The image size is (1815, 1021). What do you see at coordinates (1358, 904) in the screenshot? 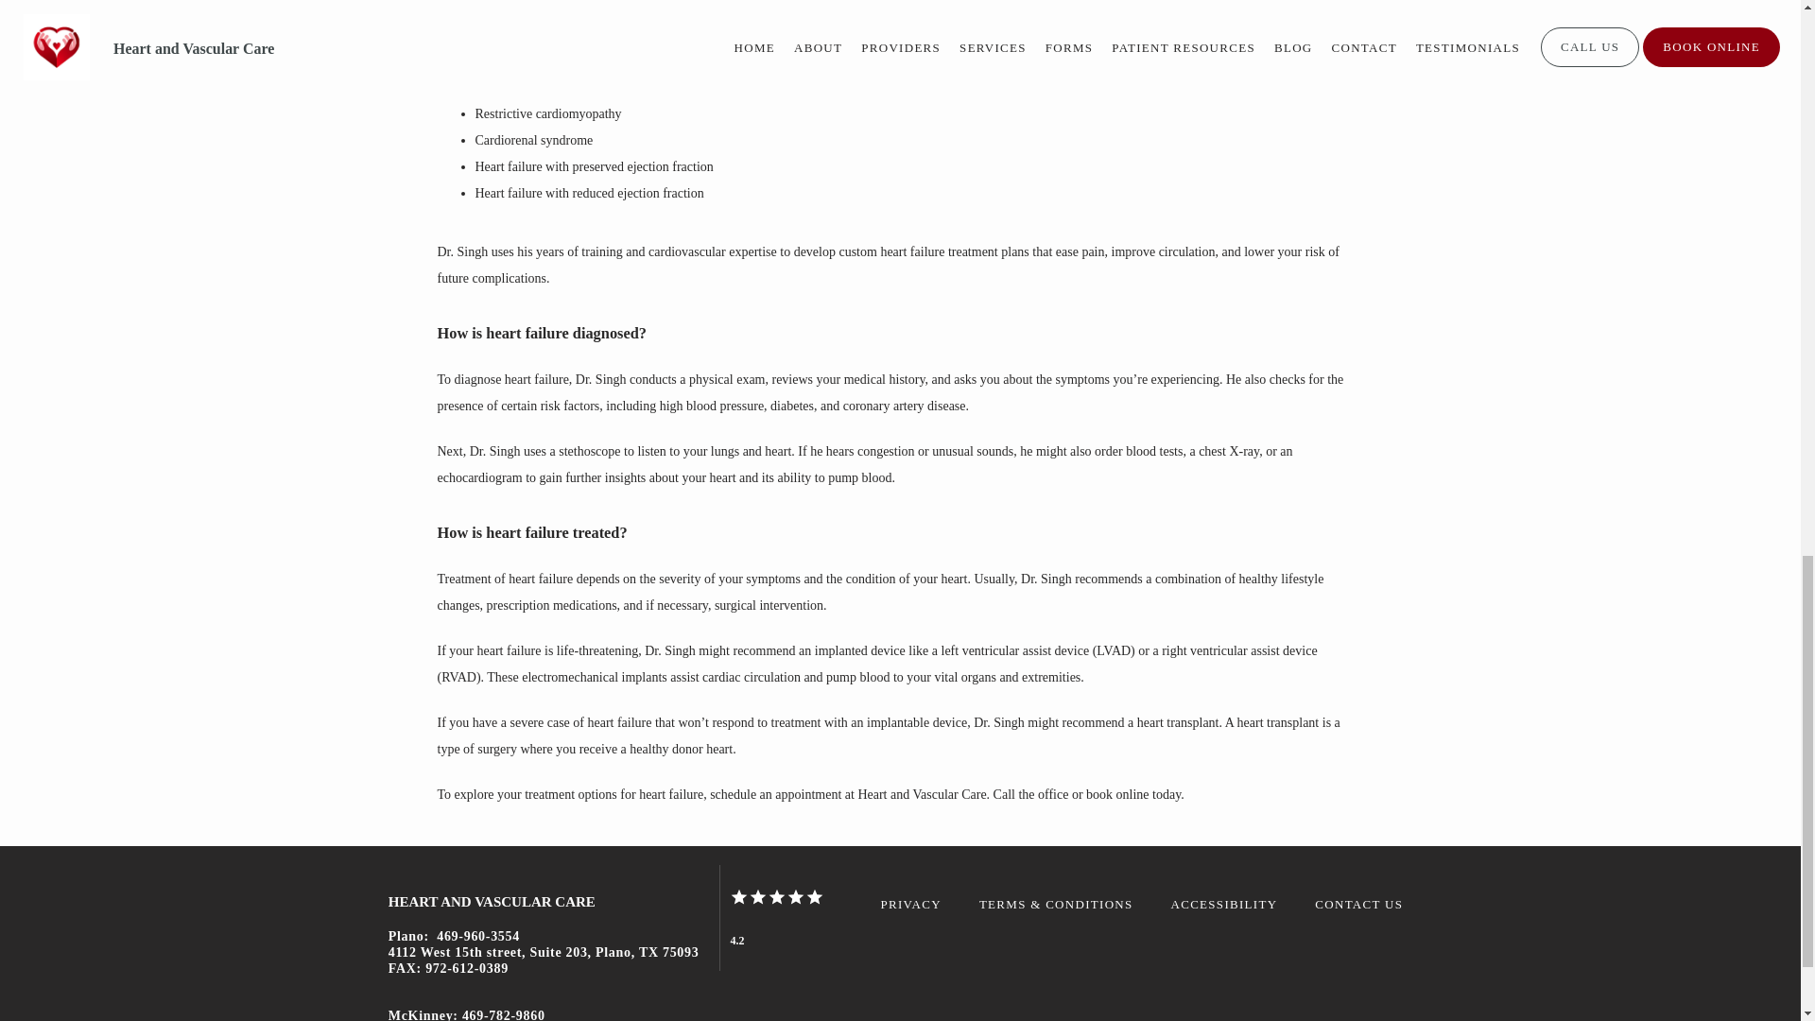
I see `CONTACT US` at bounding box center [1358, 904].